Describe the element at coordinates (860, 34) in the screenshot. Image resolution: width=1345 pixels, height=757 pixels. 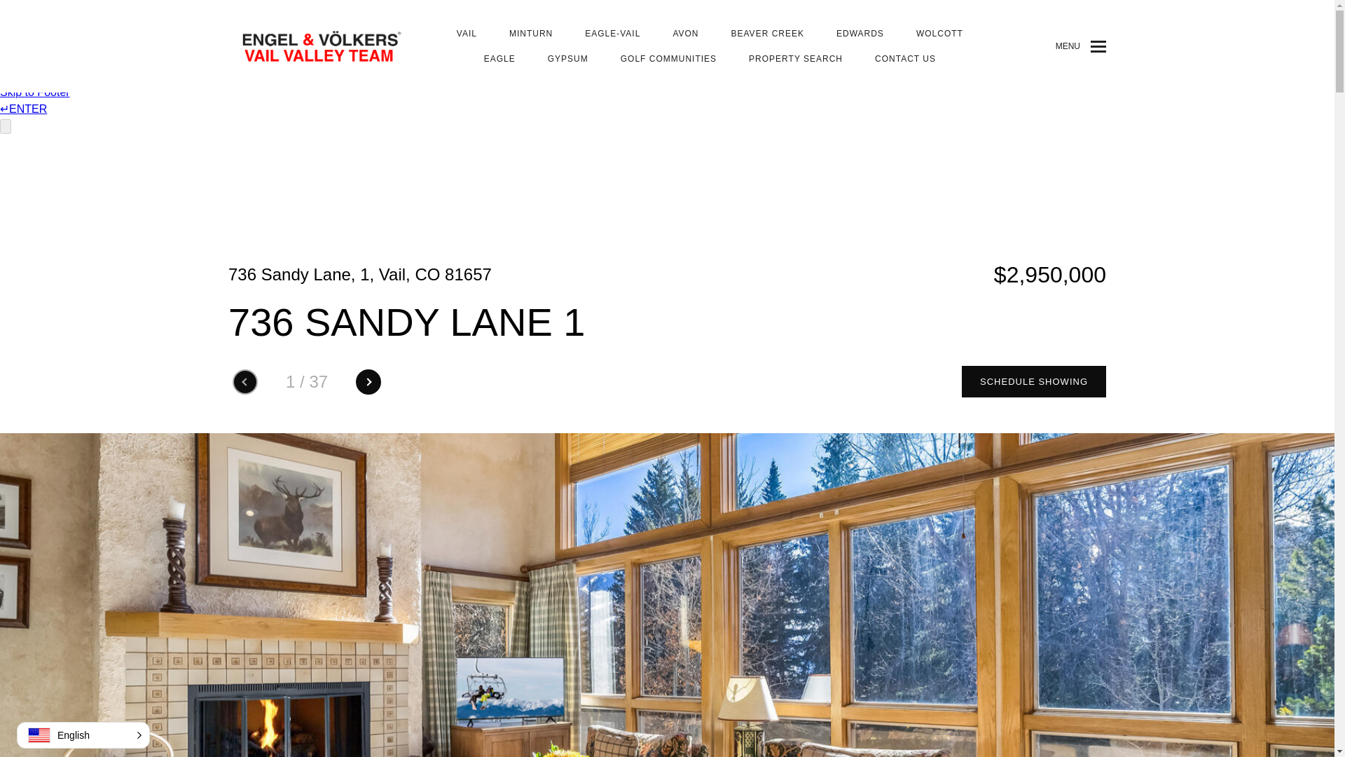
I see `EDWARDS` at that location.